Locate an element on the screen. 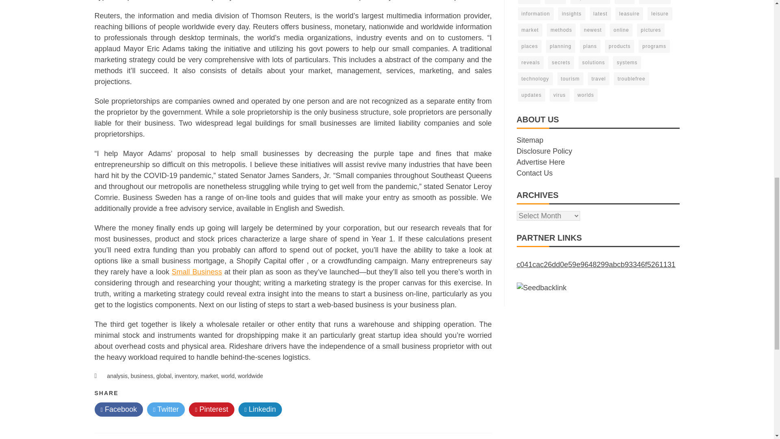 The width and height of the screenshot is (780, 439). business is located at coordinates (142, 376).